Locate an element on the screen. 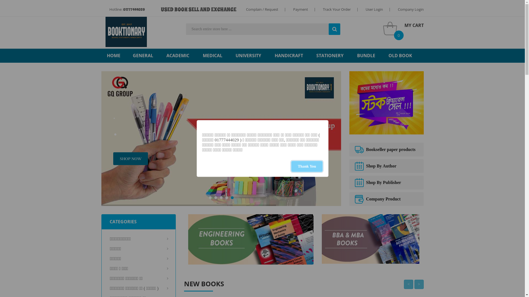 This screenshot has width=529, height=297. USED BOOK SELL AND EXCHANGE is located at coordinates (199, 9).